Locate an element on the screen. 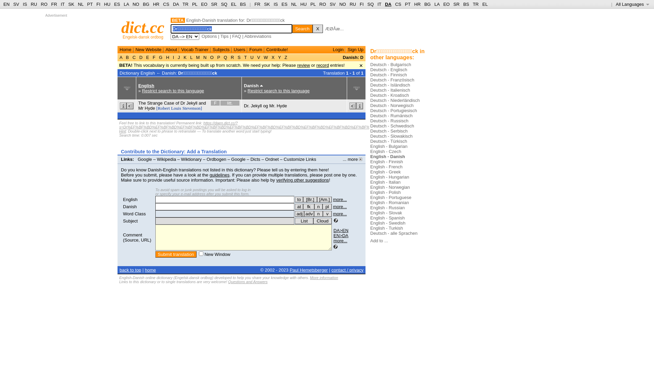 The width and height of the screenshot is (654, 368). English - Bulgarian is located at coordinates (389, 147).